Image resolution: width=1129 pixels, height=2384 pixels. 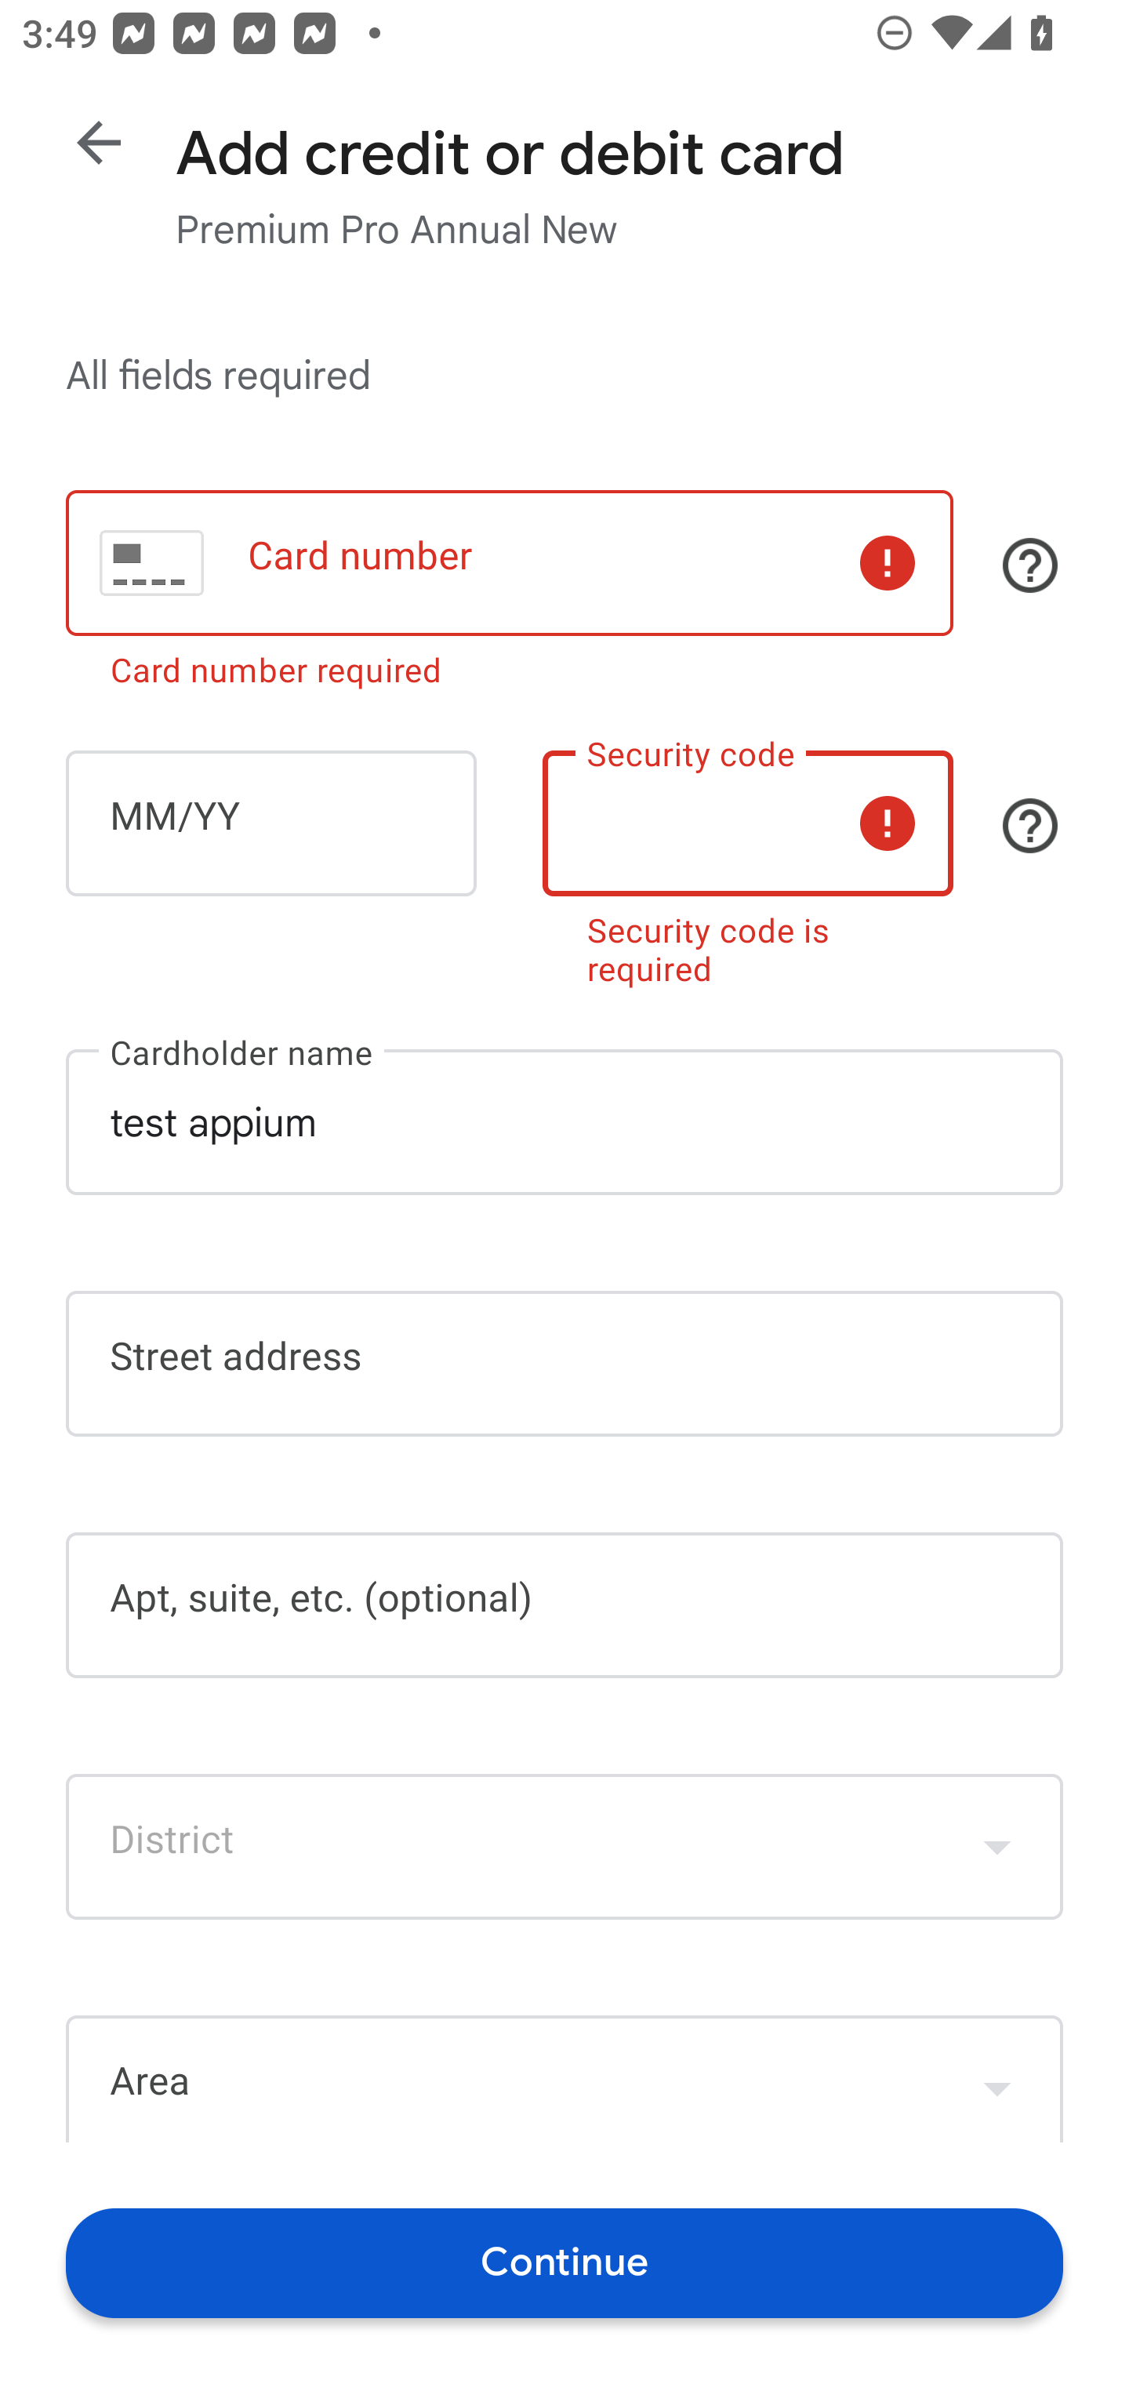 I want to click on Show dropdown menu, so click(x=997, y=1846).